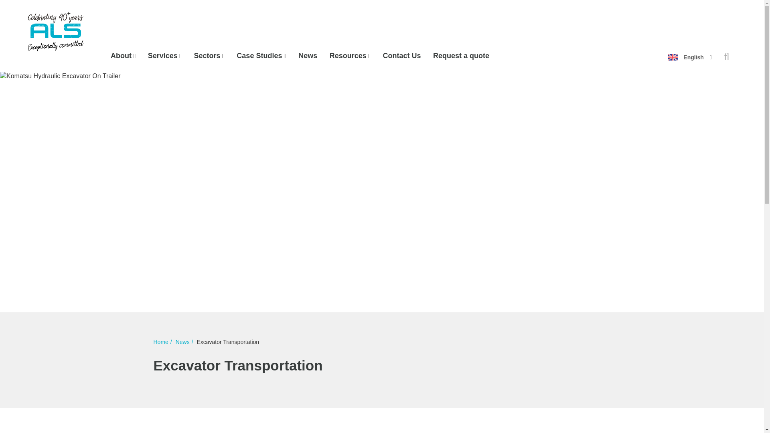 This screenshot has height=433, width=770. Describe the element at coordinates (161, 55) in the screenshot. I see `Services` at that location.